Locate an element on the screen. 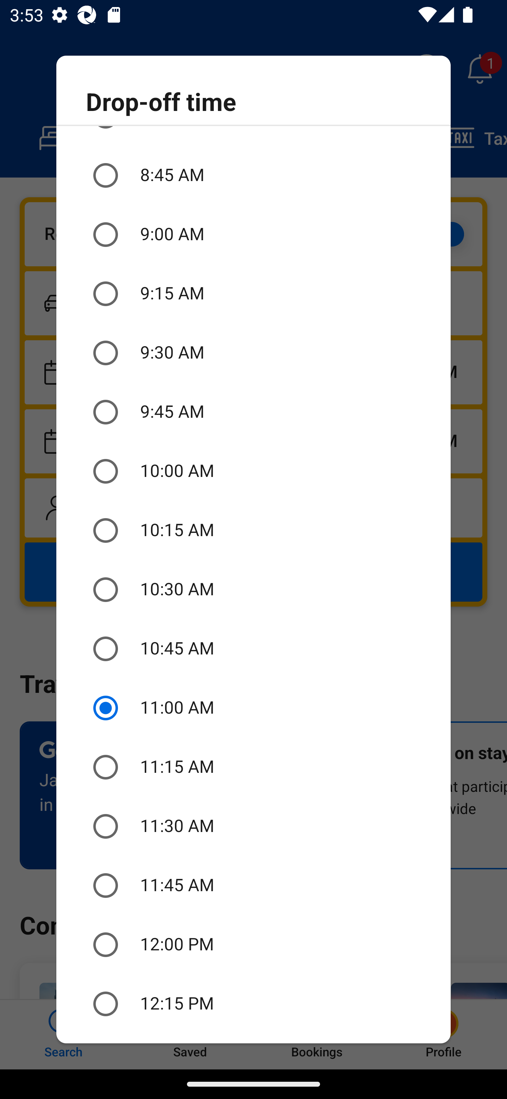  11:00 AM is located at coordinates (254, 708).